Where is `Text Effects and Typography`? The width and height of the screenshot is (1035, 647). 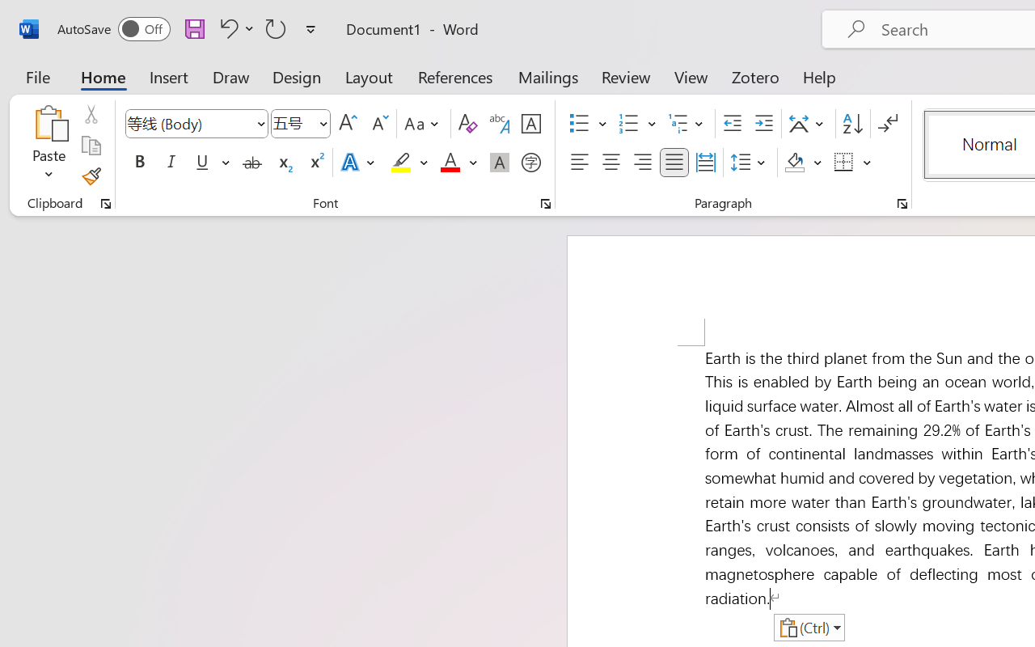 Text Effects and Typography is located at coordinates (359, 163).